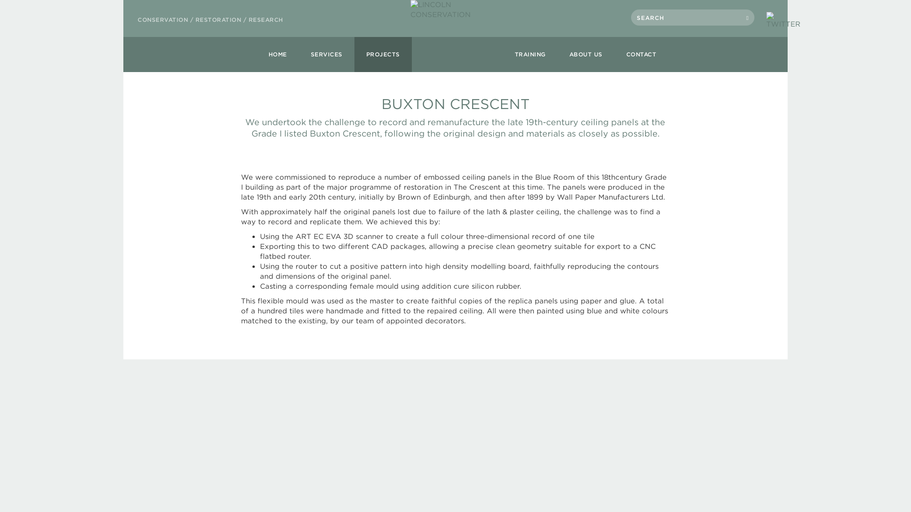  Describe the element at coordinates (326, 54) in the screenshot. I see `SERVICES` at that location.